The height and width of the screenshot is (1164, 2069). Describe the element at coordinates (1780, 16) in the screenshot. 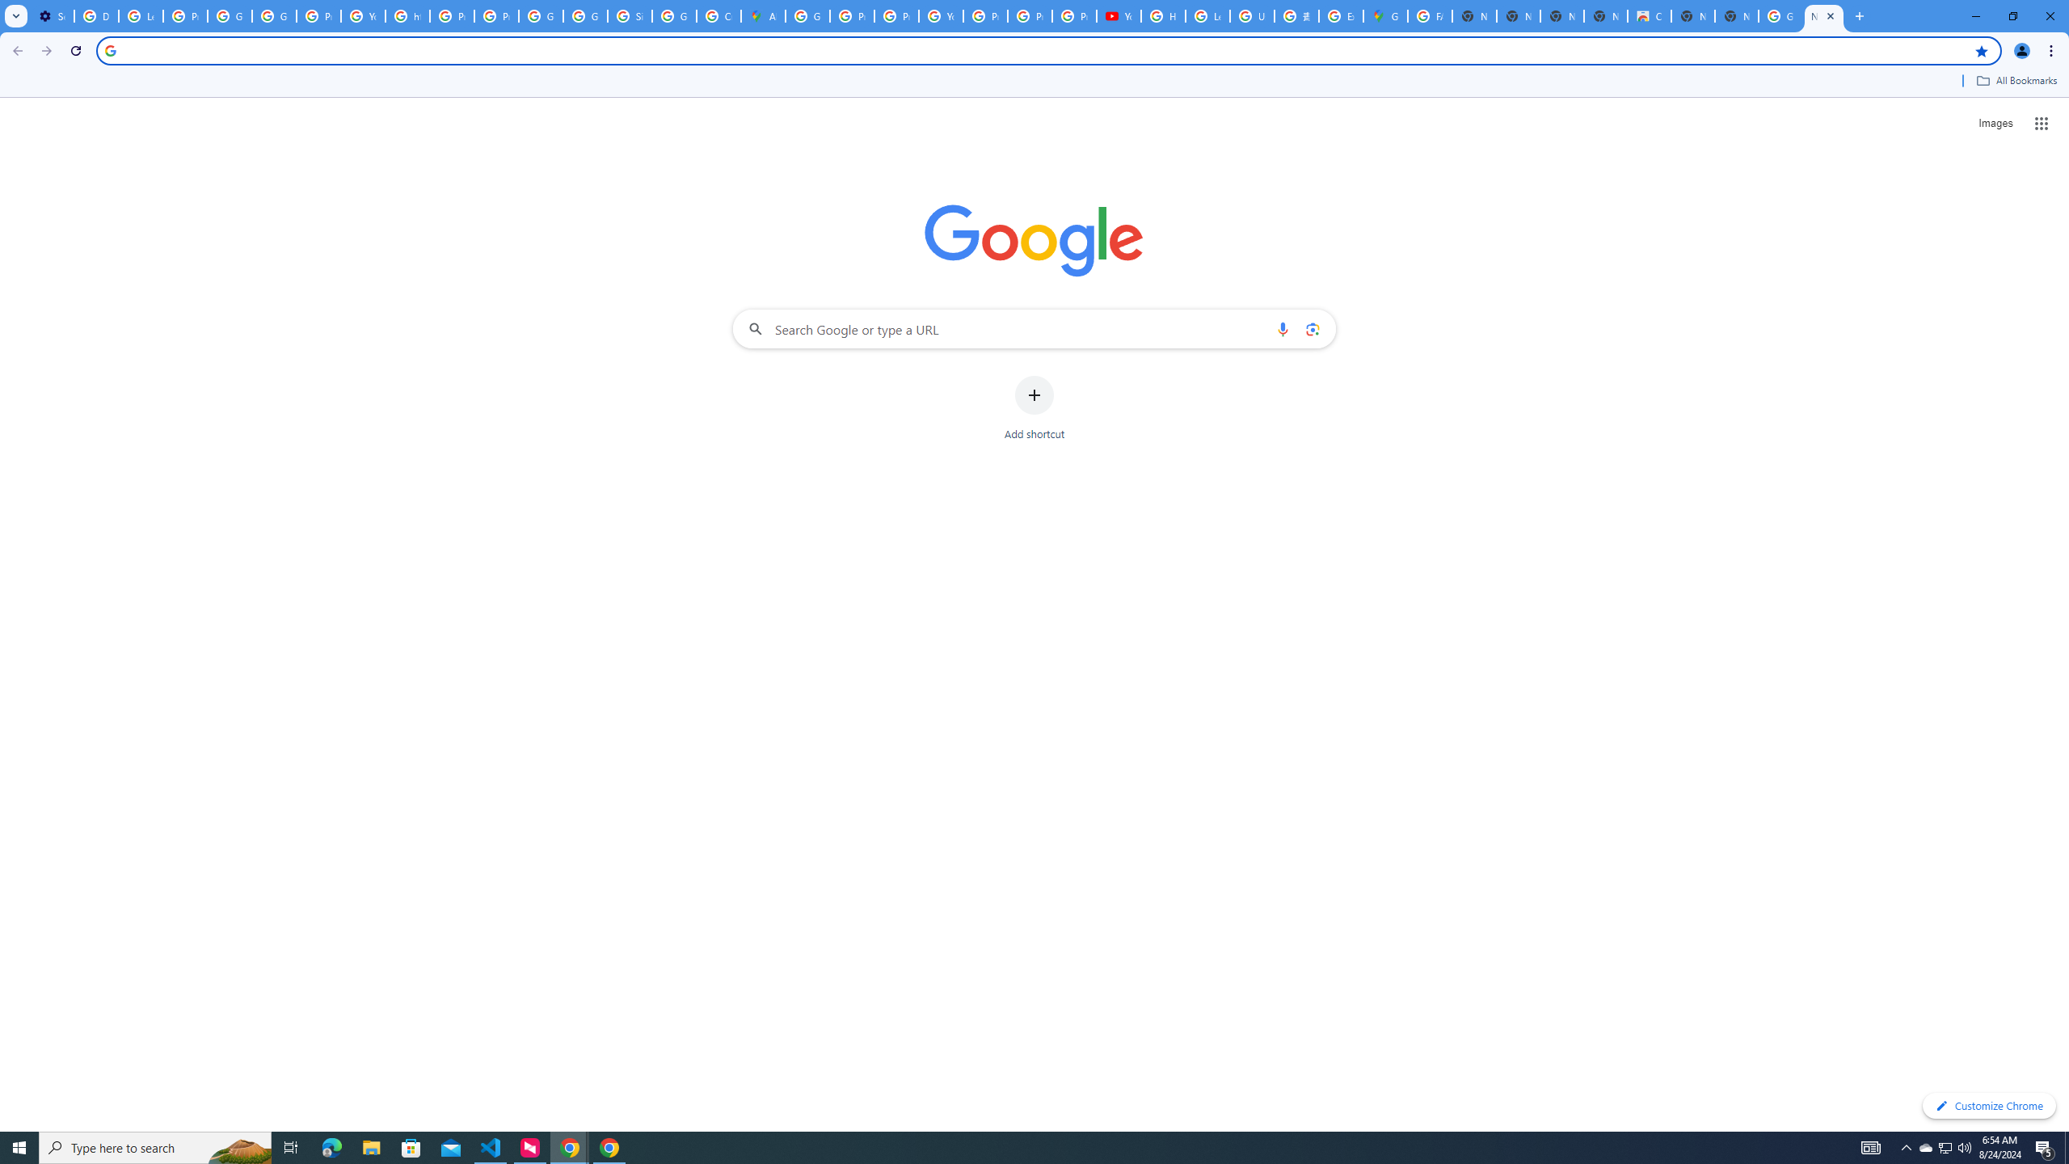

I see `Google Images` at that location.